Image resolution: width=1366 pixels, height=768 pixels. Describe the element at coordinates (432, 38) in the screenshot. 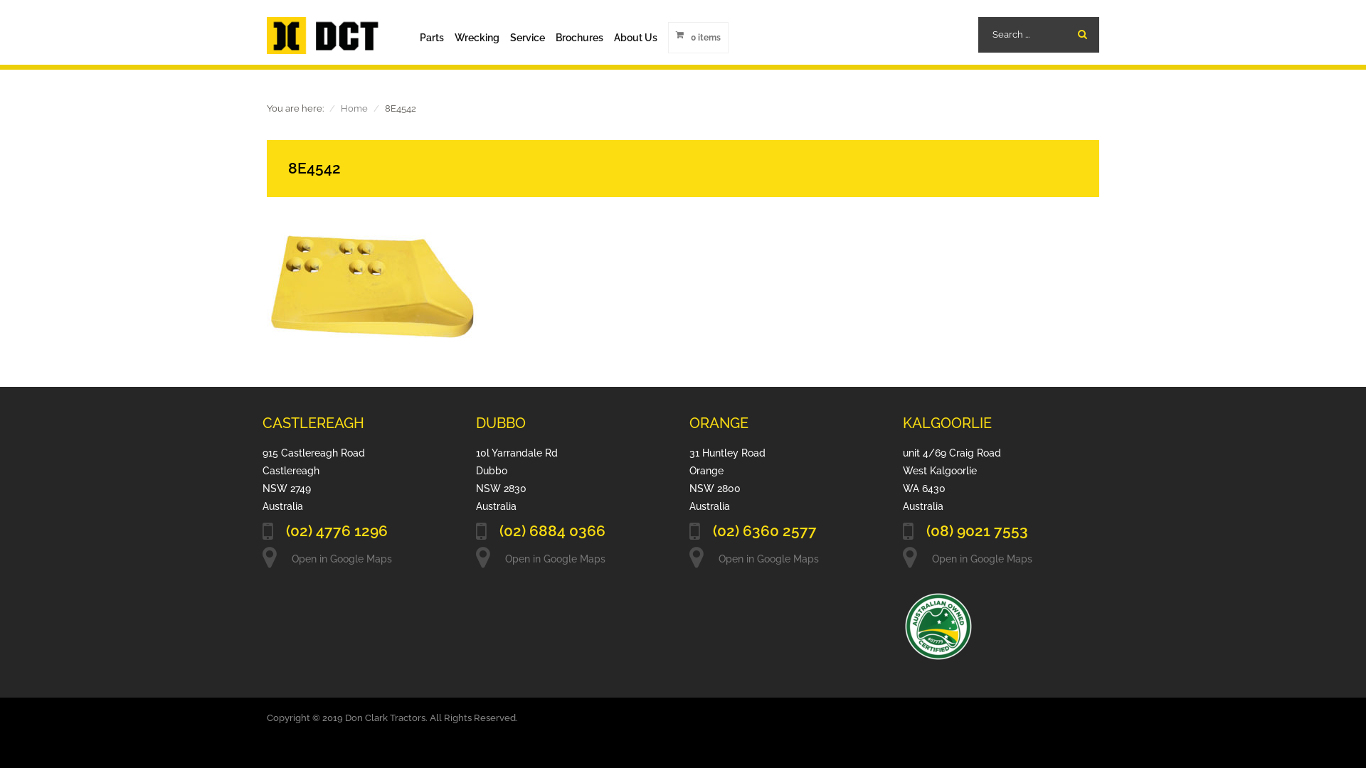

I see `Parts` at that location.